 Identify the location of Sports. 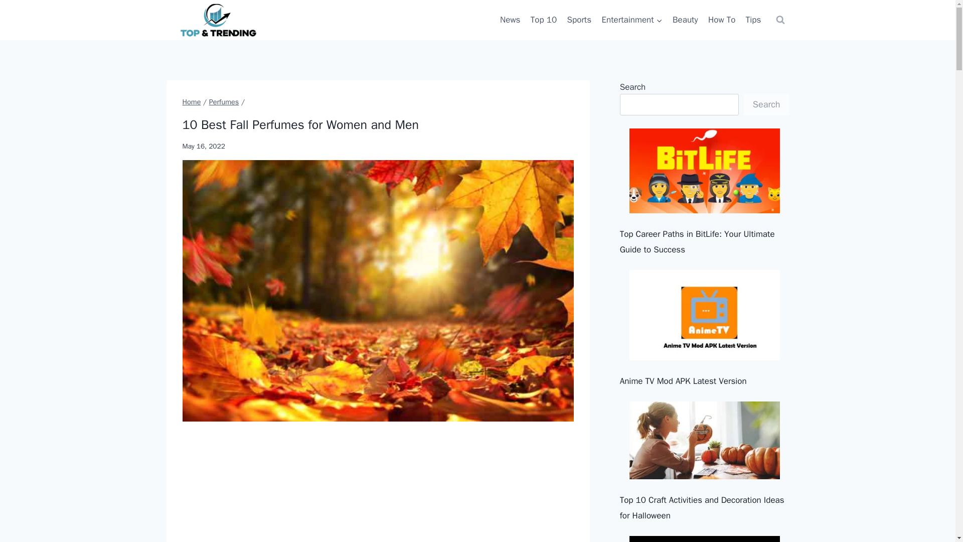
(579, 20).